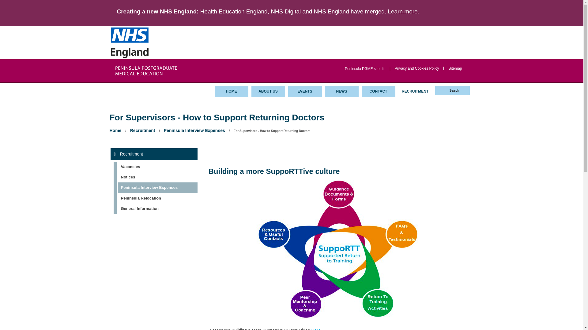 The image size is (588, 330). What do you see at coordinates (155, 188) in the screenshot?
I see `Peninsula Interview Expenses` at bounding box center [155, 188].